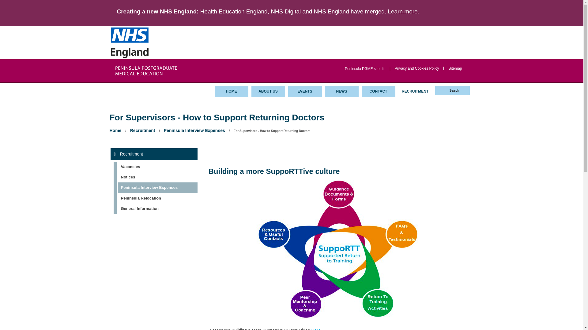 The image size is (588, 330). What do you see at coordinates (155, 188) in the screenshot?
I see `Peninsula Interview Expenses` at bounding box center [155, 188].